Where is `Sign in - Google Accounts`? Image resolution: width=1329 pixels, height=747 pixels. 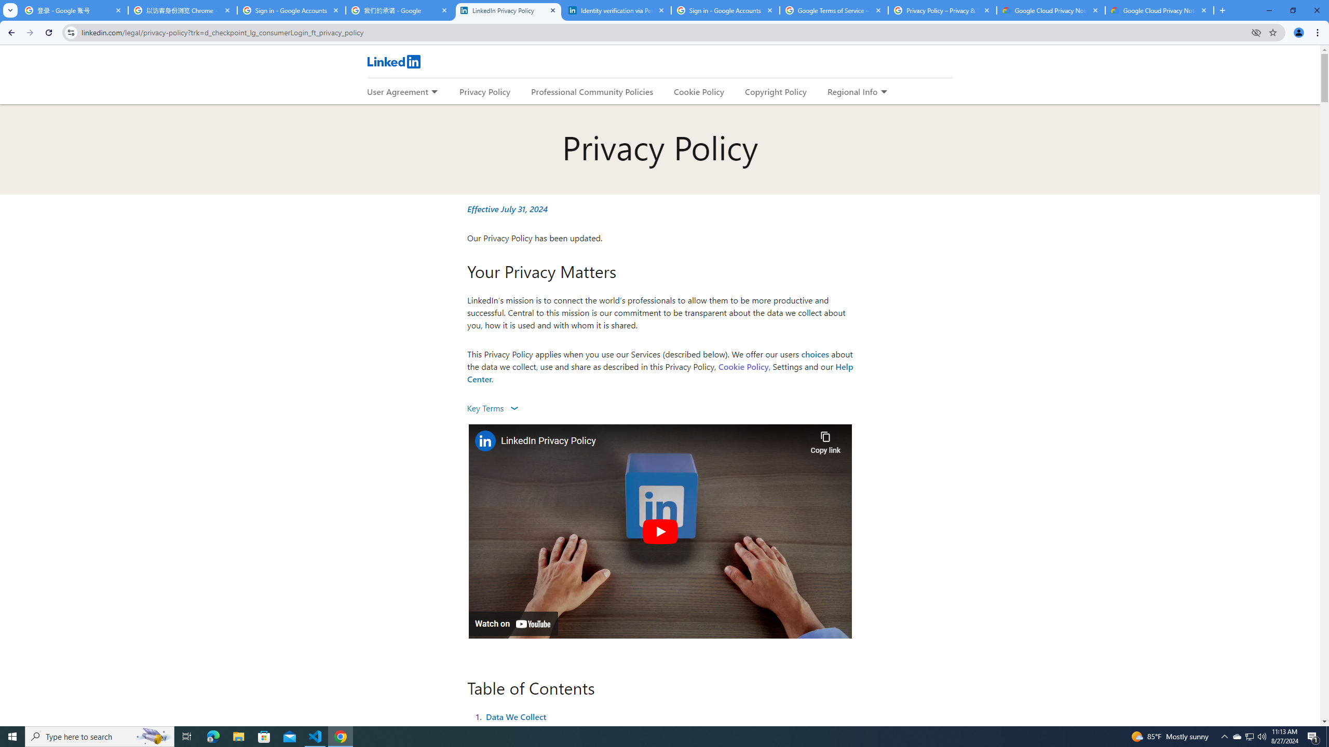
Sign in - Google Accounts is located at coordinates (292, 10).